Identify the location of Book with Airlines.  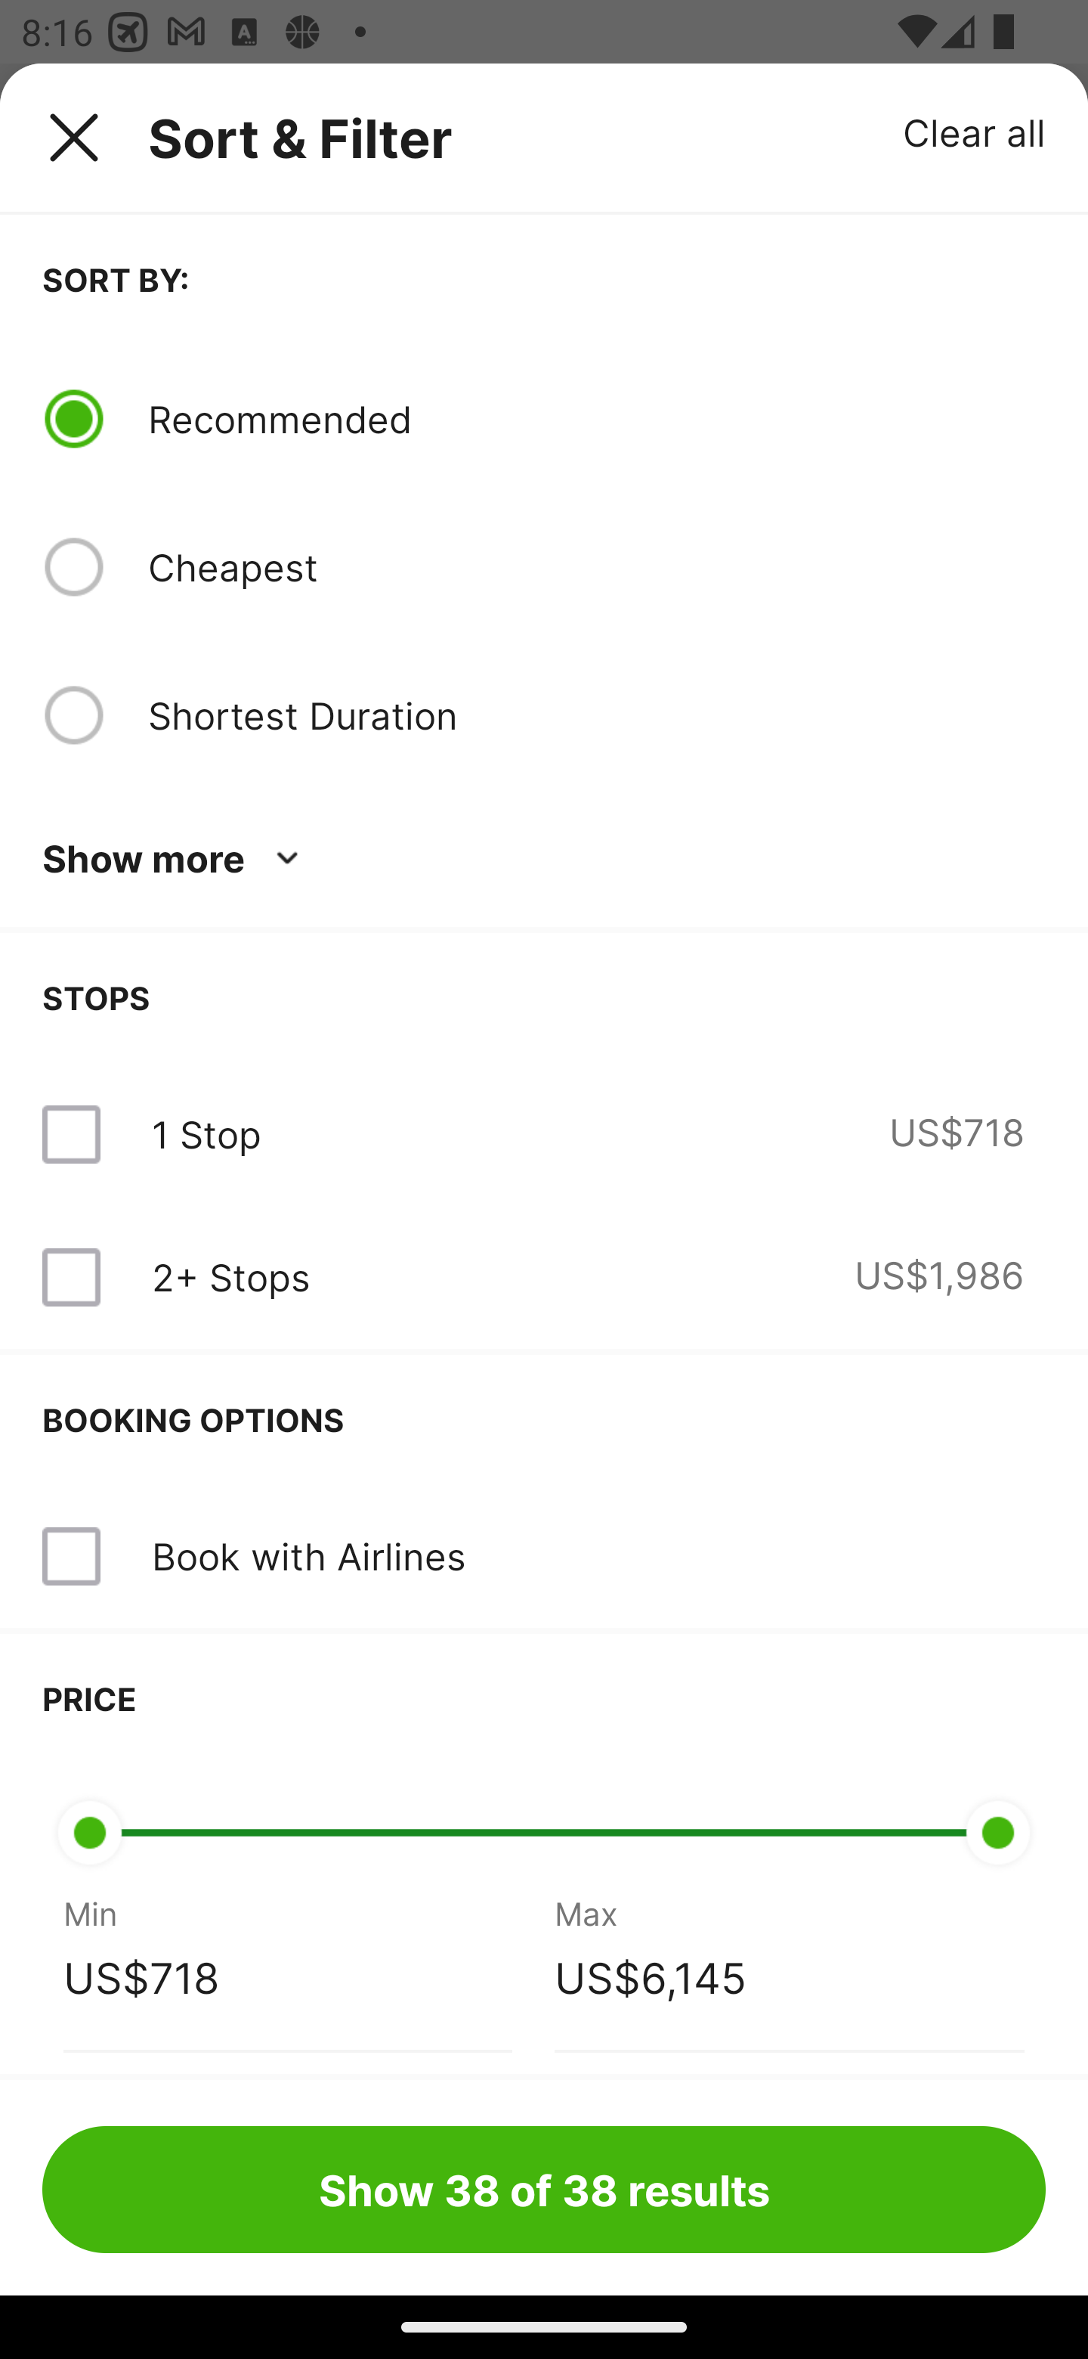
(544, 1555).